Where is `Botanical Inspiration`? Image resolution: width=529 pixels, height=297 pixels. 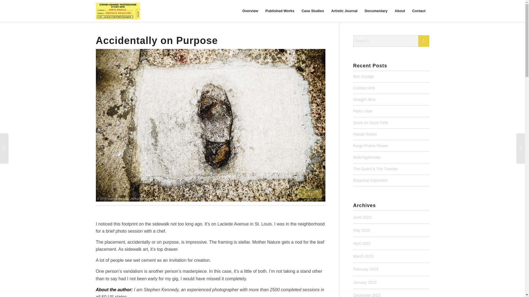
Botanical Inspiration is located at coordinates (370, 180).